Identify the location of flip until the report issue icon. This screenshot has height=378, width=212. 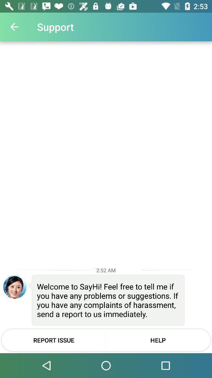
(53, 340).